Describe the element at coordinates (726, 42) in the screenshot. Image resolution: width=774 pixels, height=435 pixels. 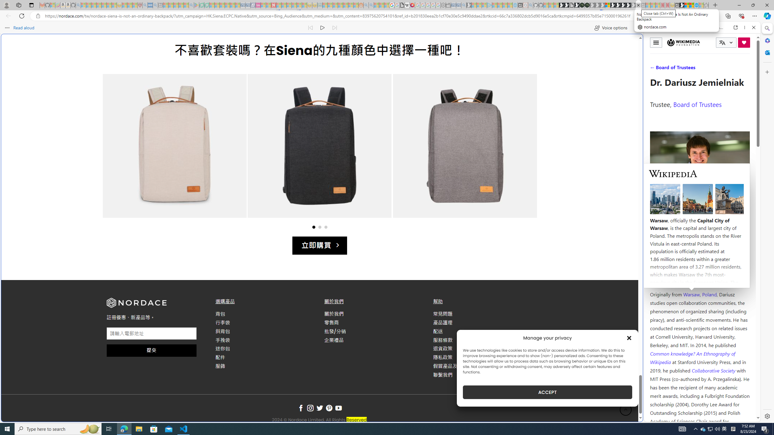
I see `CURRENT LANGUAGE:` at that location.